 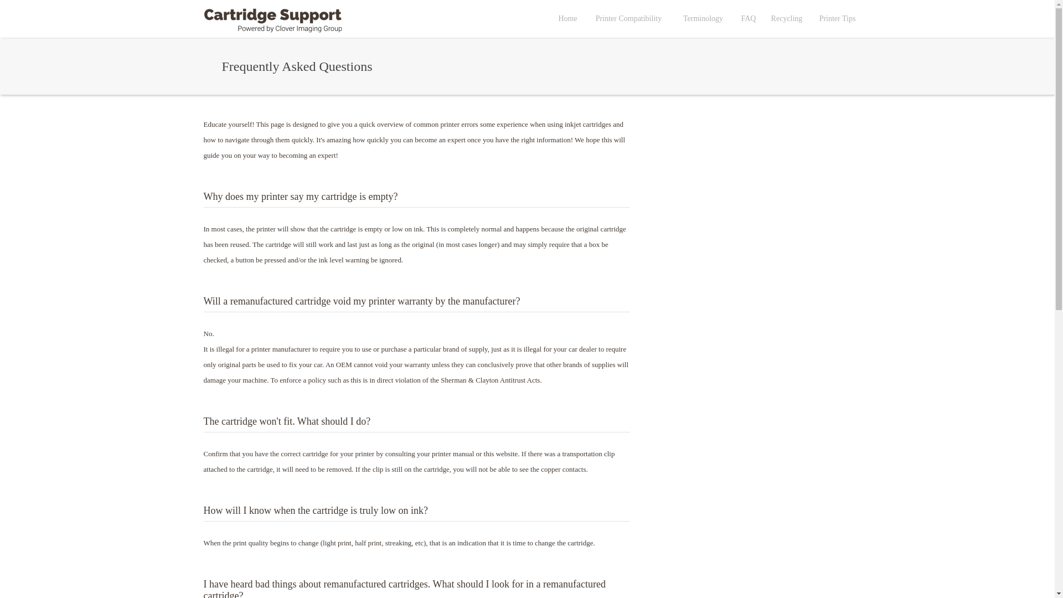 What do you see at coordinates (787, 18) in the screenshot?
I see `Recycling` at bounding box center [787, 18].